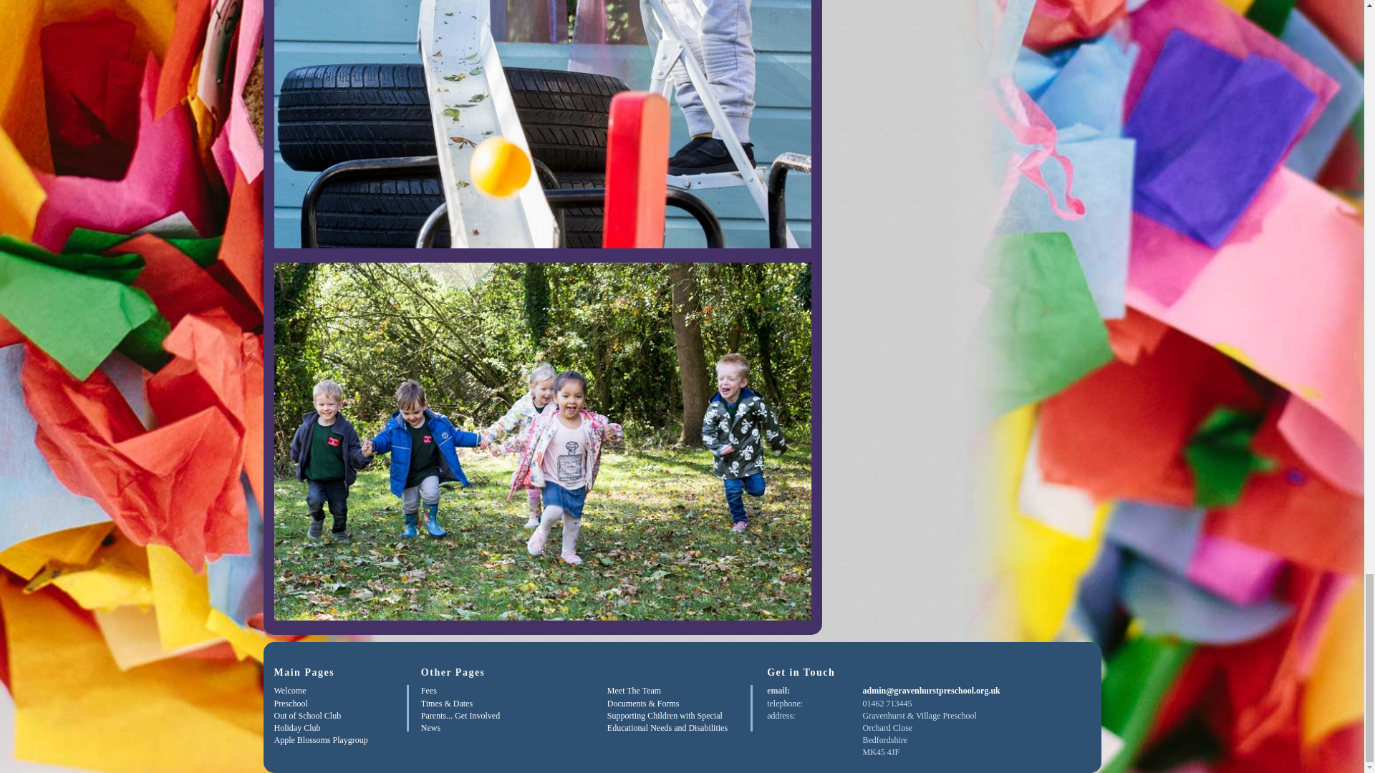  Describe the element at coordinates (801, 673) in the screenshot. I see `Get in Touch` at that location.